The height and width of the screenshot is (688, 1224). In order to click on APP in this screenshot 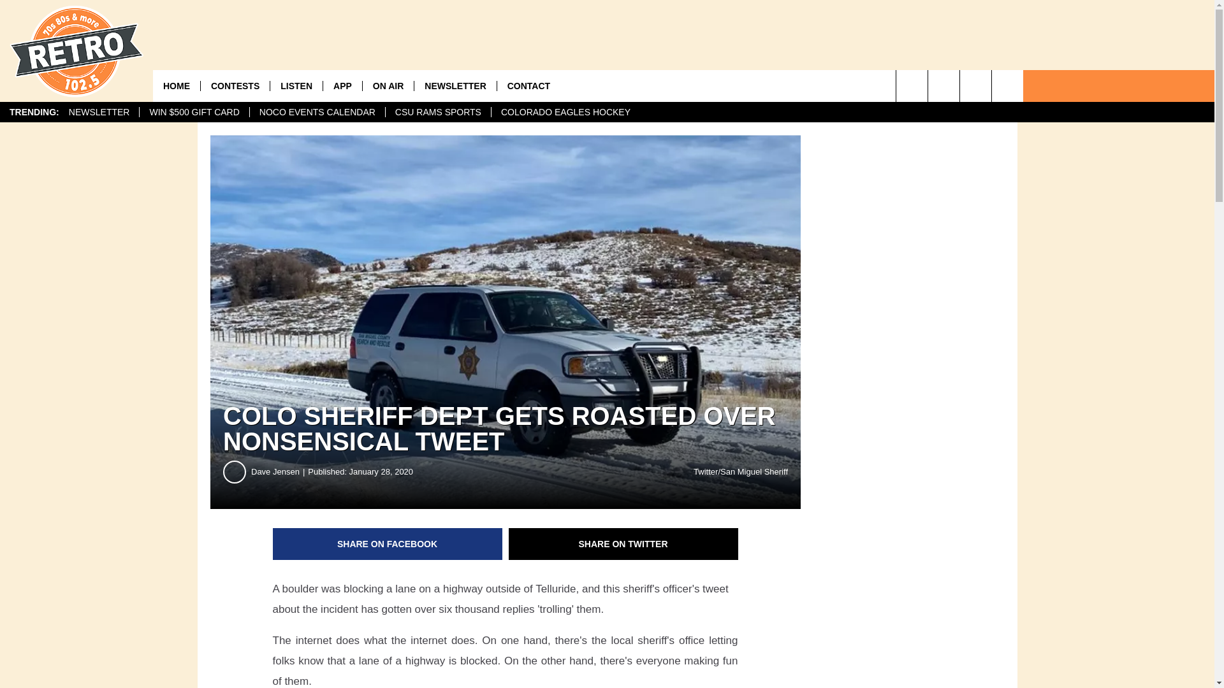, I will do `click(342, 85)`.